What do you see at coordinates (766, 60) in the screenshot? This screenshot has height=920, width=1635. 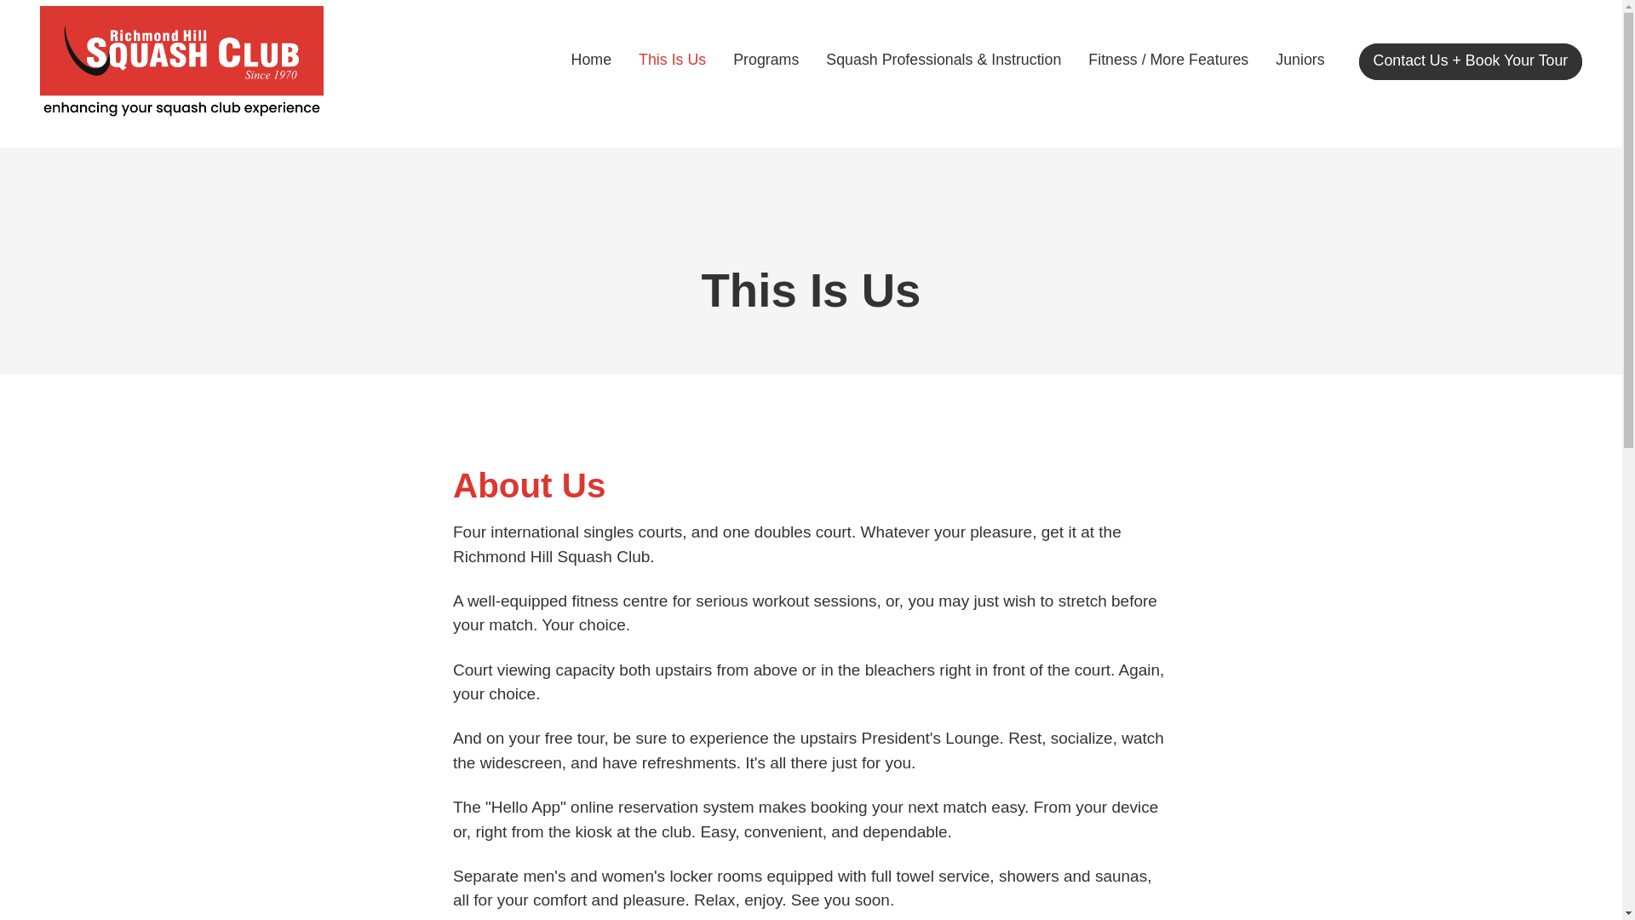 I see `Programs` at bounding box center [766, 60].